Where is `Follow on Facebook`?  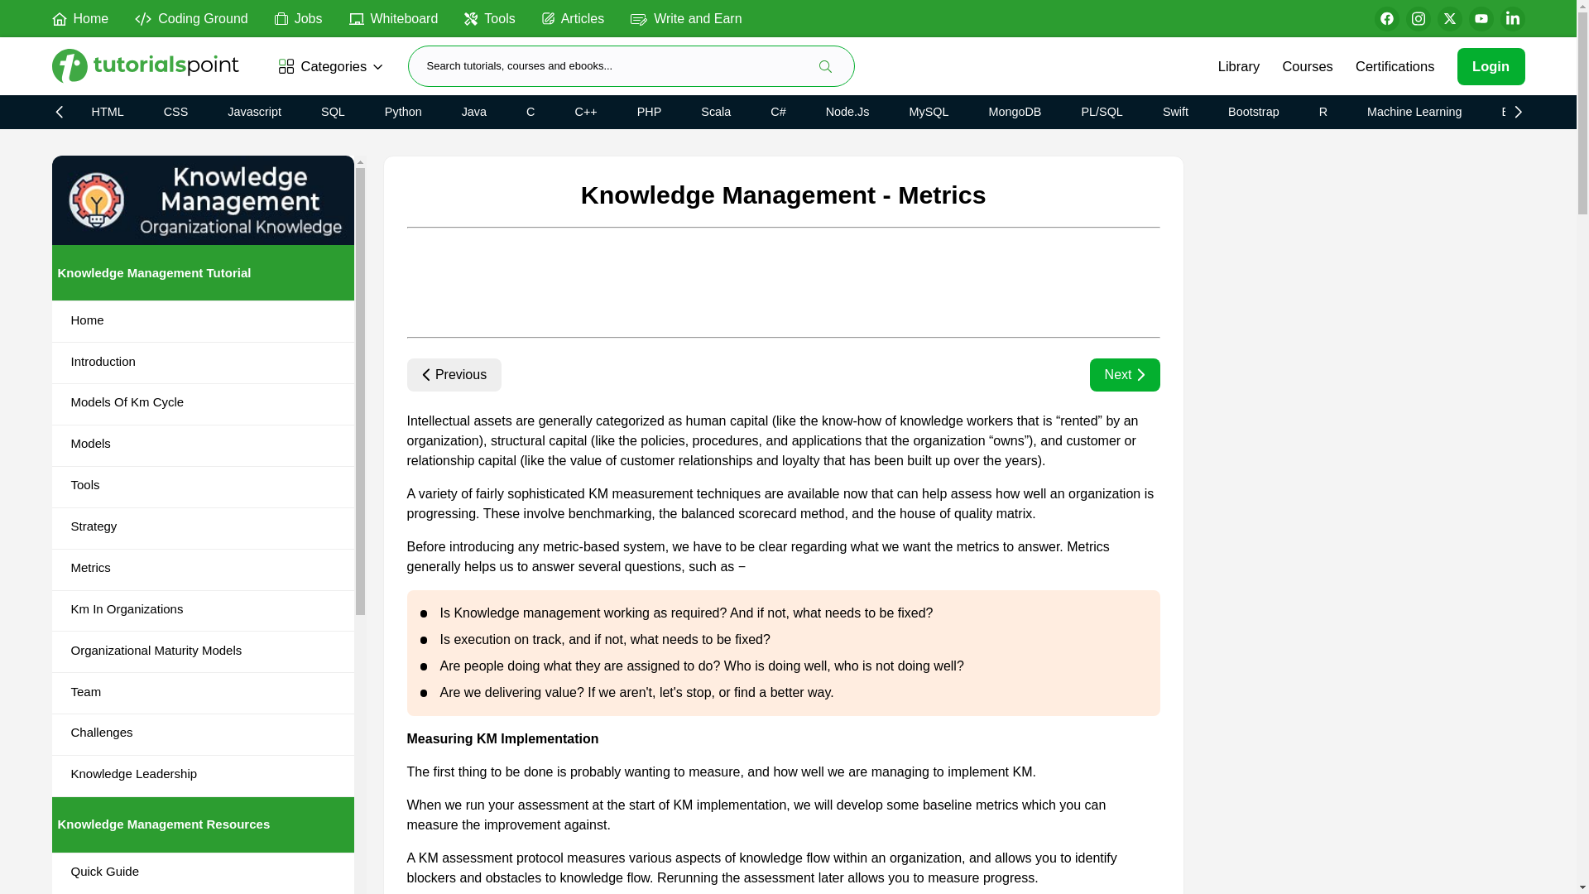
Follow on Facebook is located at coordinates (1385, 18).